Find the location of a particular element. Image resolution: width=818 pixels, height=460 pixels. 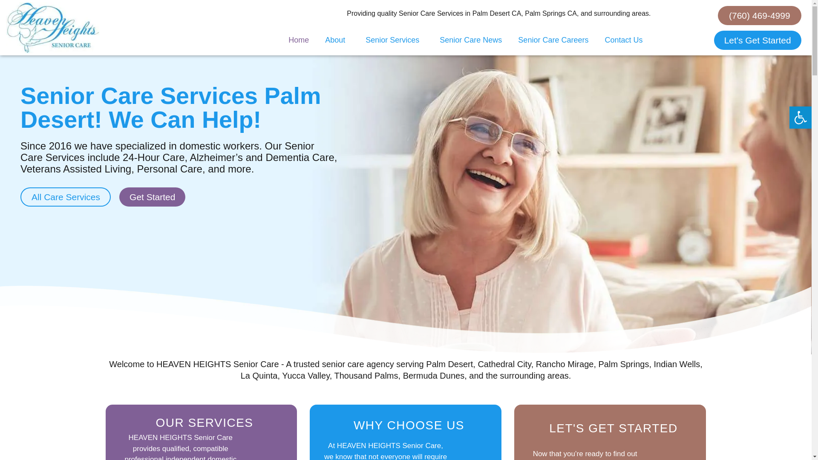

Accessibility Tools is located at coordinates (800, 118).